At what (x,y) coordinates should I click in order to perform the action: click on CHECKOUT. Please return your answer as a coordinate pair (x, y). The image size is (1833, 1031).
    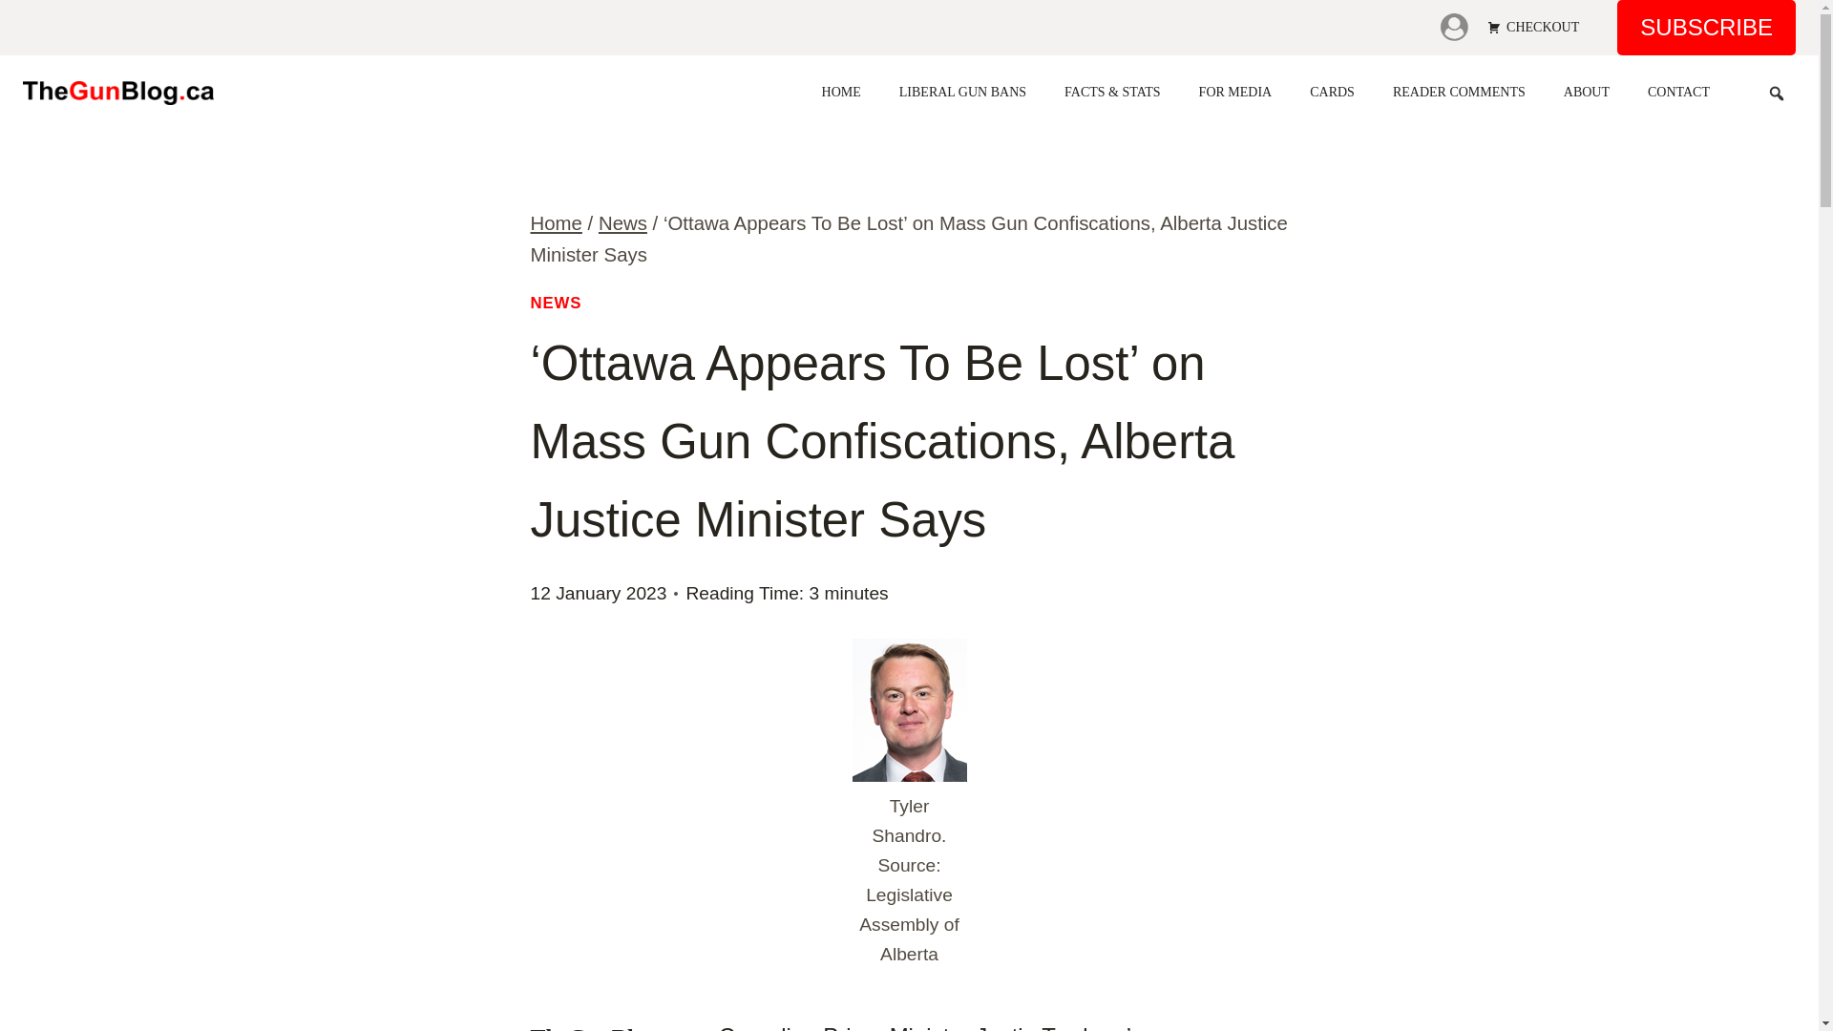
    Looking at the image, I should click on (1533, 27).